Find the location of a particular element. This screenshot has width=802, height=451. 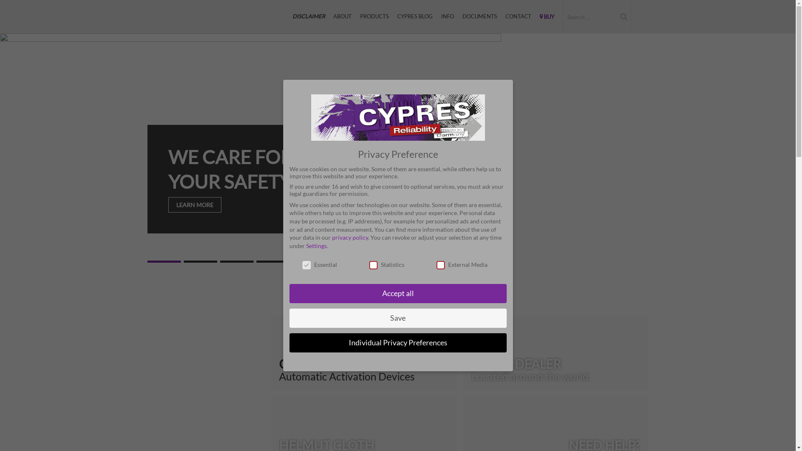

Slide 2 is located at coordinates (200, 261).